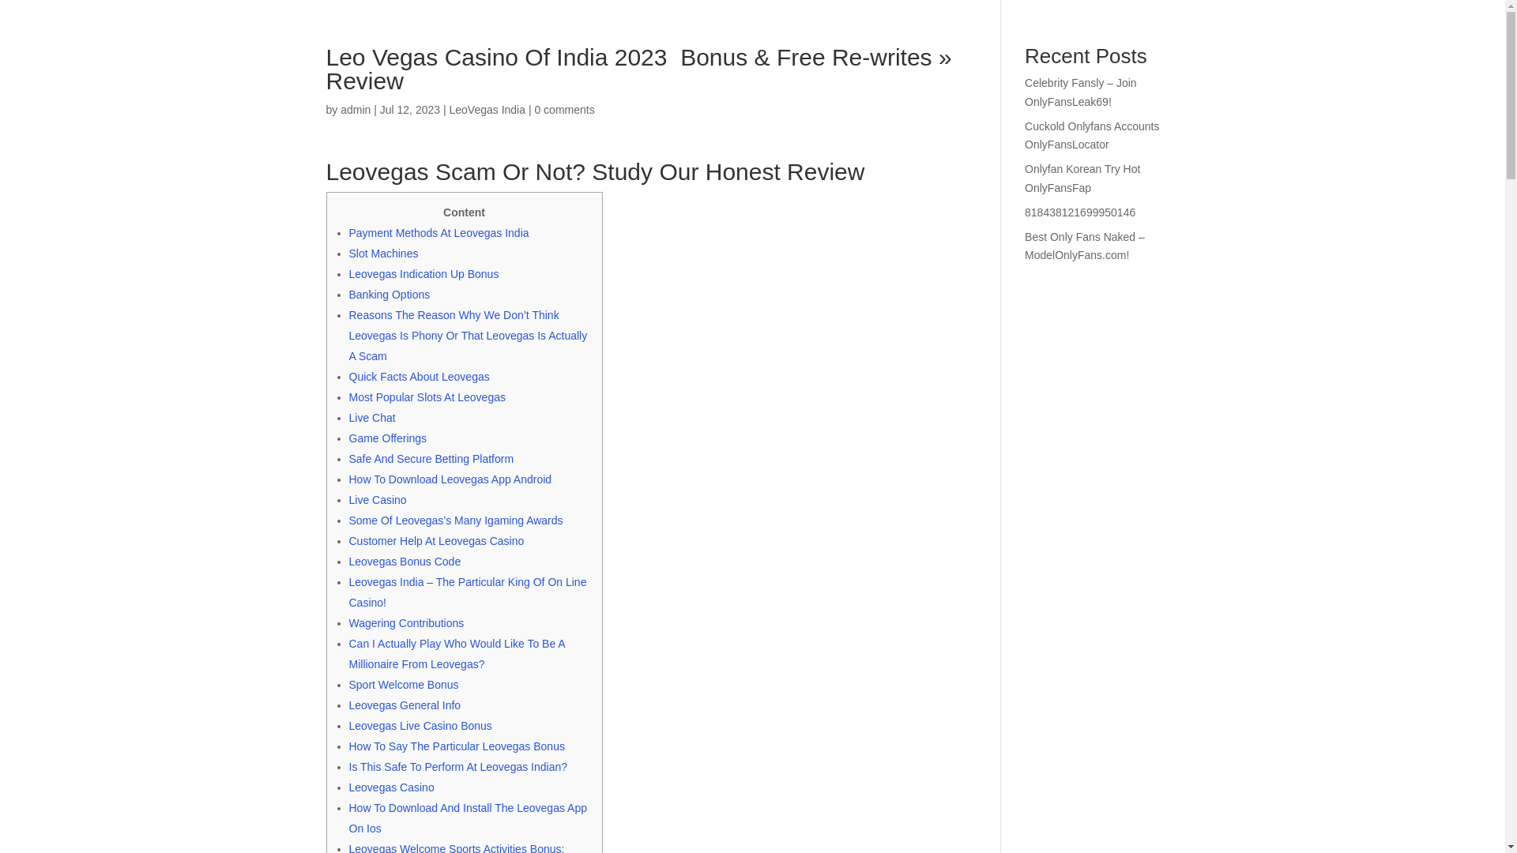  What do you see at coordinates (450, 479) in the screenshot?
I see `How To Download Leovegas App Android` at bounding box center [450, 479].